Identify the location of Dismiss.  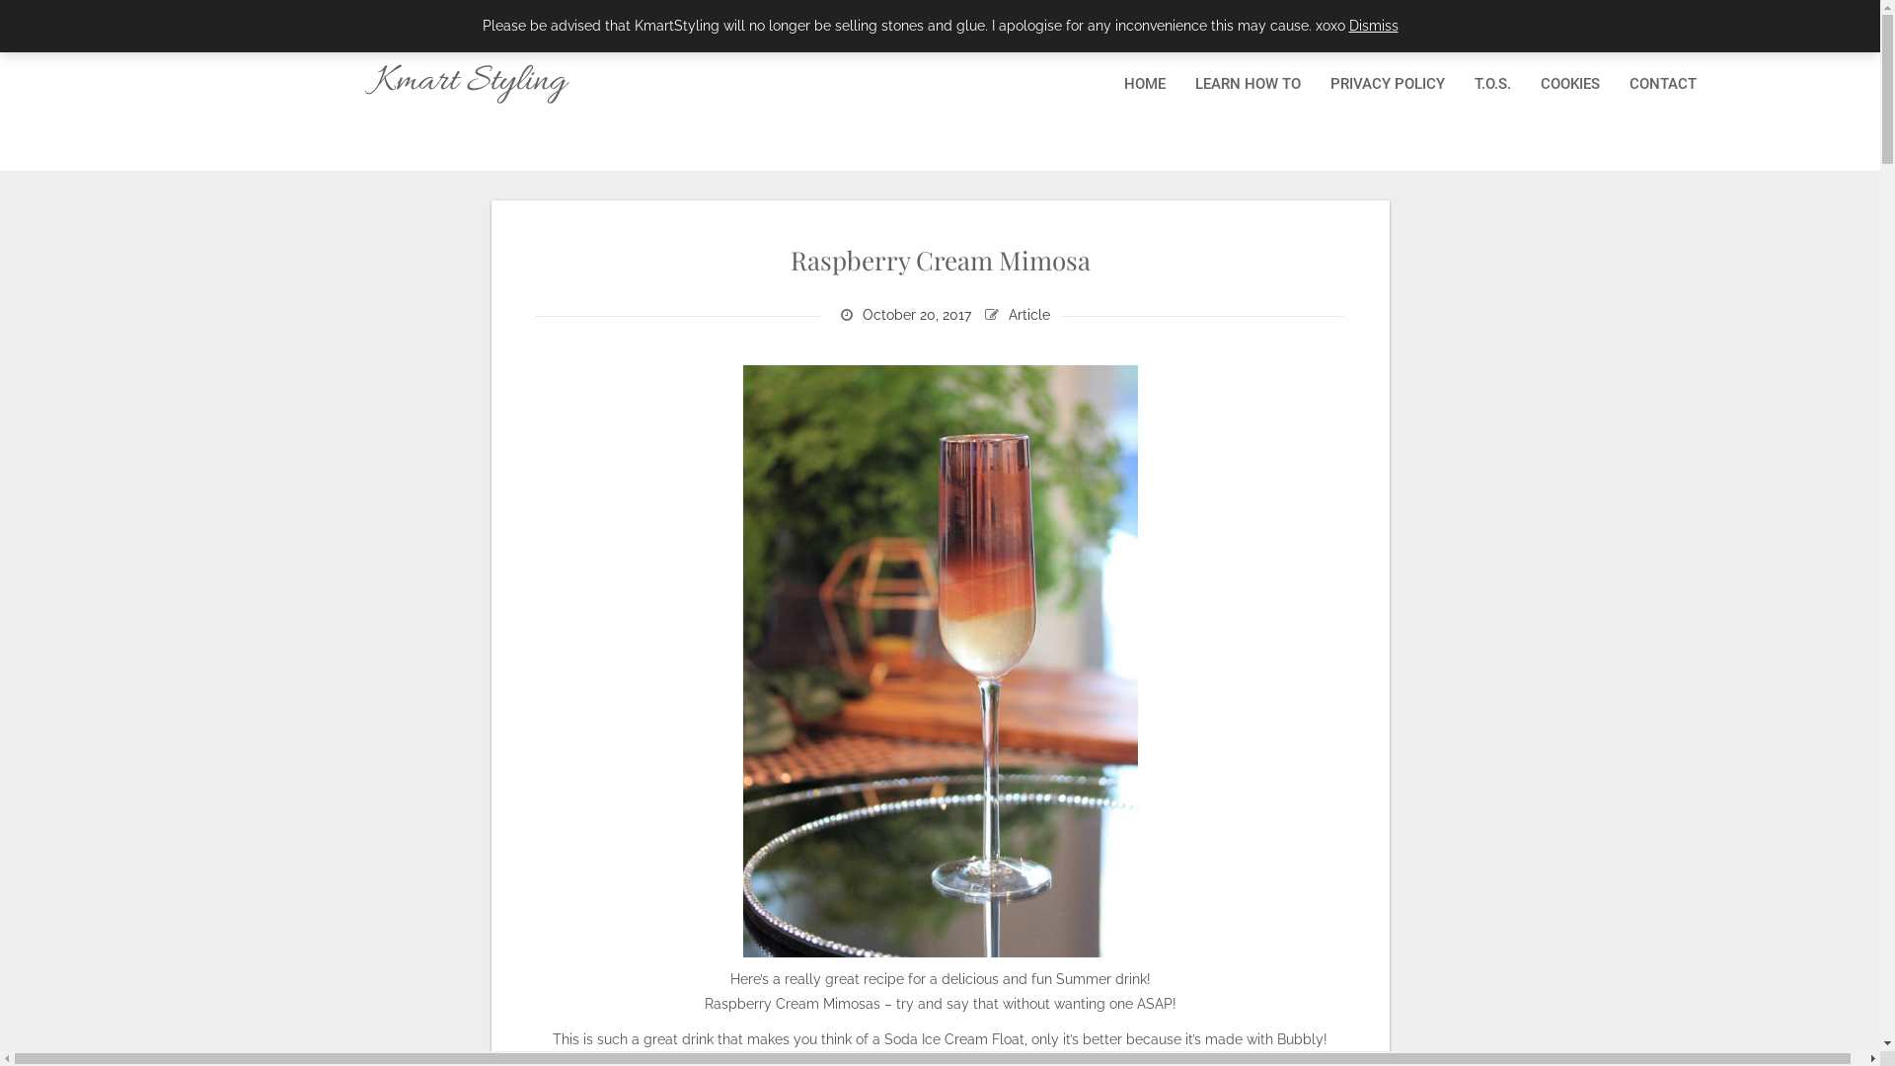
(1373, 26).